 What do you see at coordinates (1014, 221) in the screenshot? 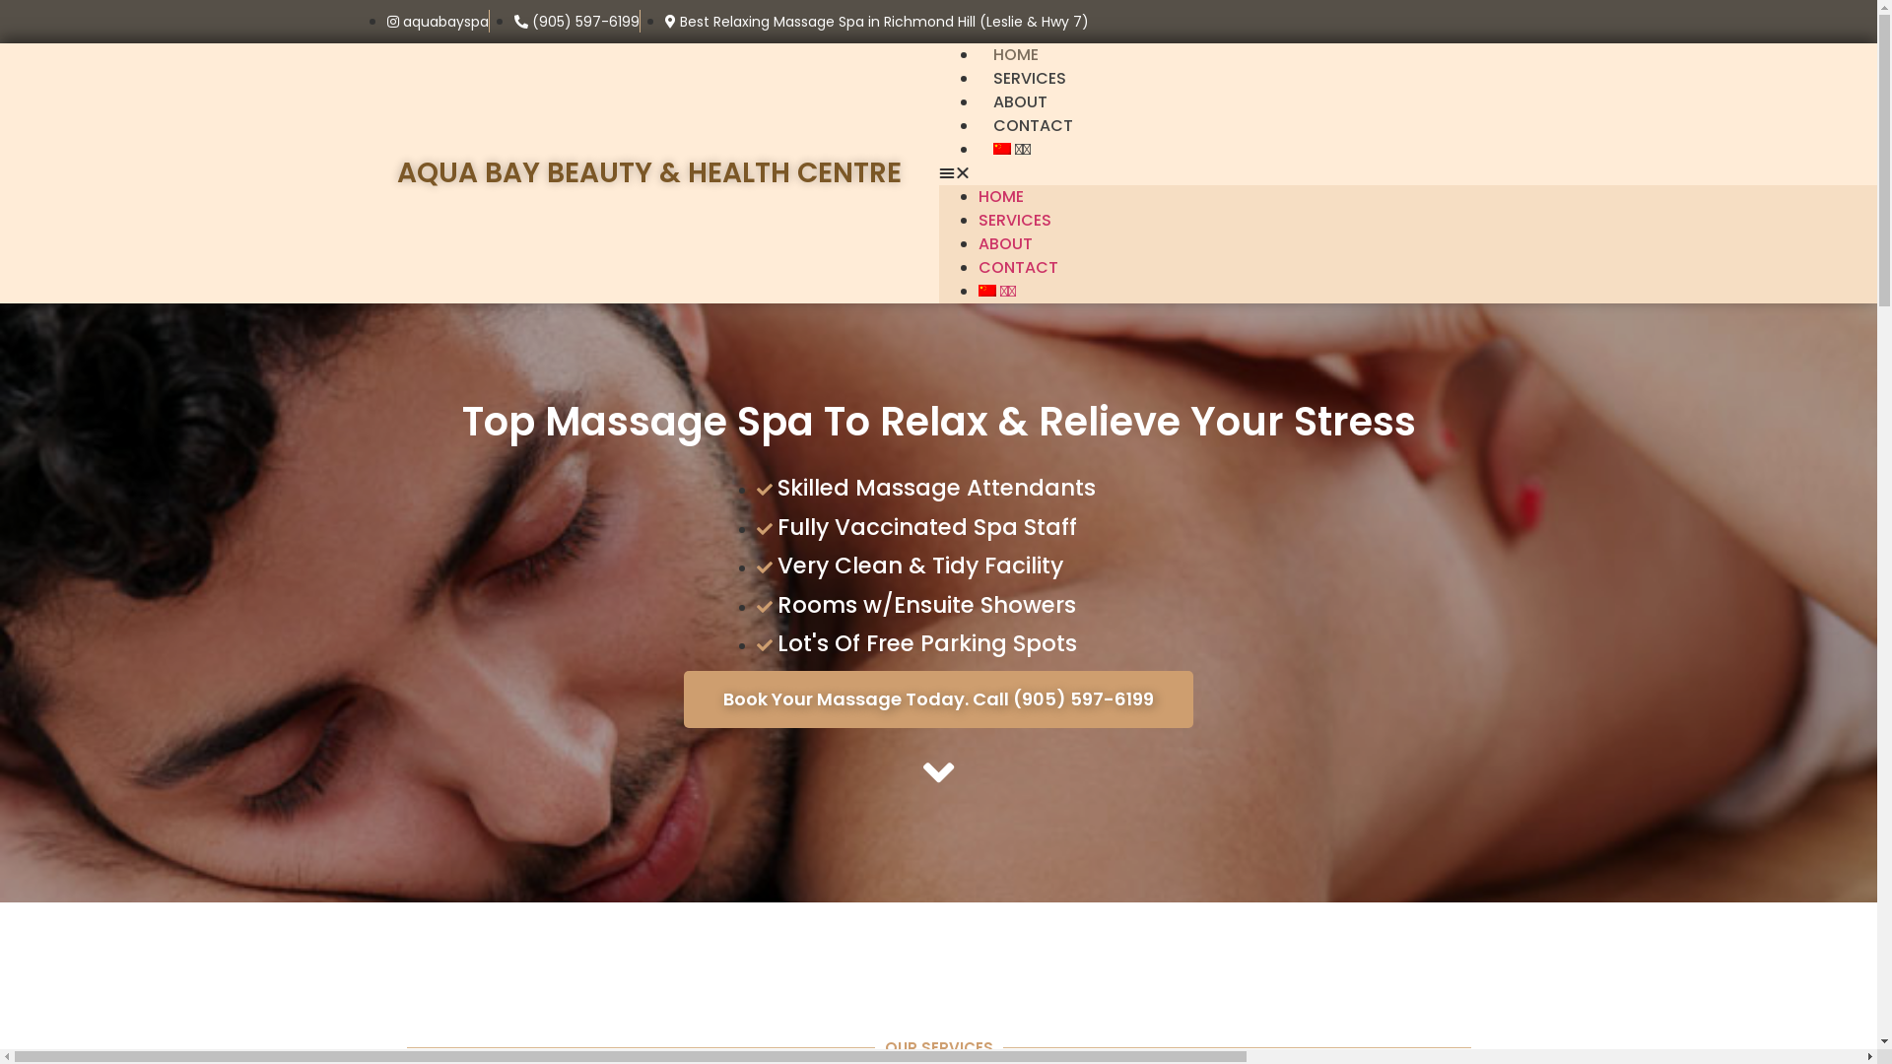
I see `SERVICES` at bounding box center [1014, 221].